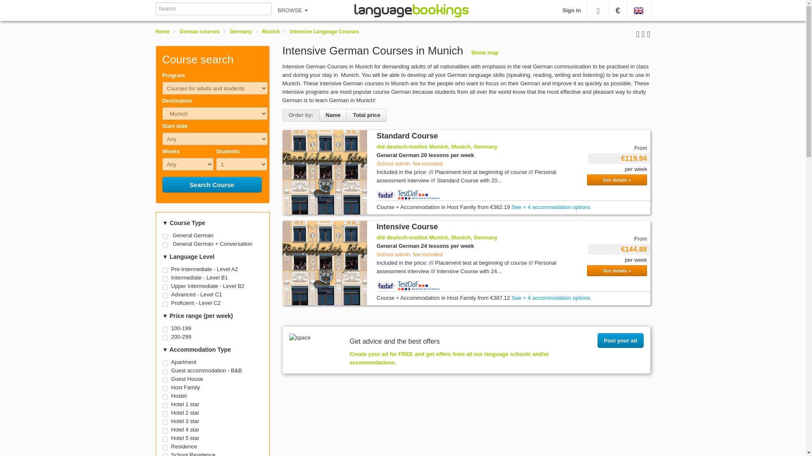  Describe the element at coordinates (325, 263) in the screenshot. I see `did deutsch-institut Munich` at that location.